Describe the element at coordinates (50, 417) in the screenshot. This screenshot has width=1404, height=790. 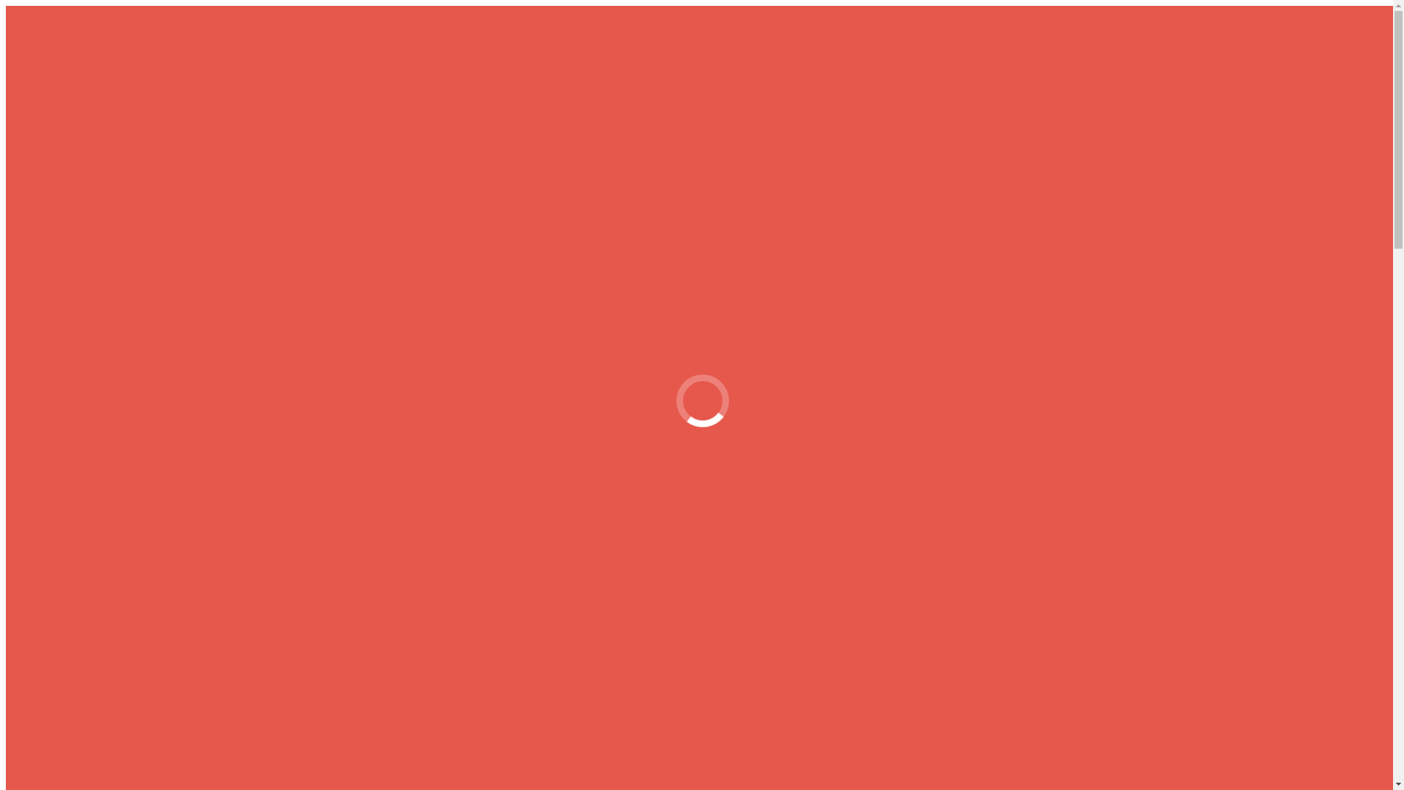
I see `About` at that location.